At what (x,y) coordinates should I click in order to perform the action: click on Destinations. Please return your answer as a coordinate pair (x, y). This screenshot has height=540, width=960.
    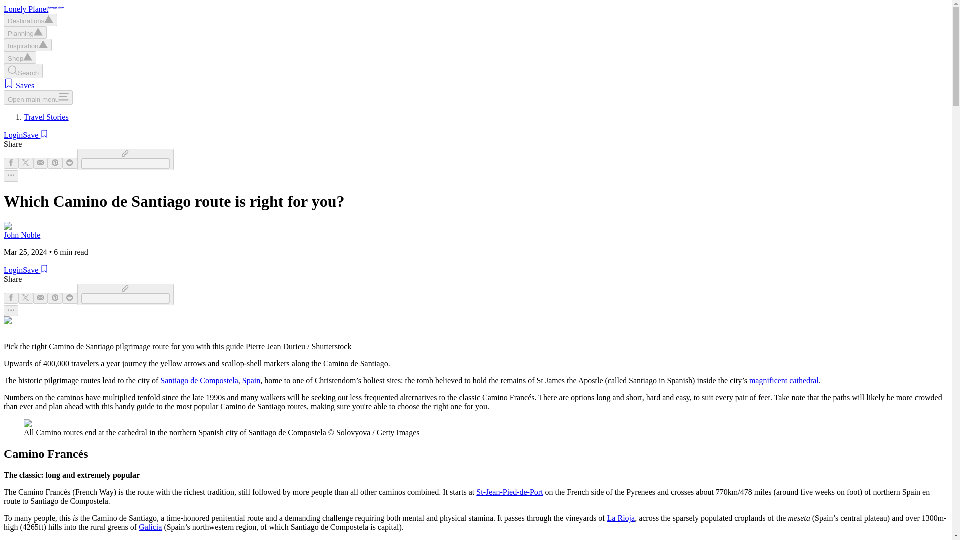
    Looking at the image, I should click on (30, 20).